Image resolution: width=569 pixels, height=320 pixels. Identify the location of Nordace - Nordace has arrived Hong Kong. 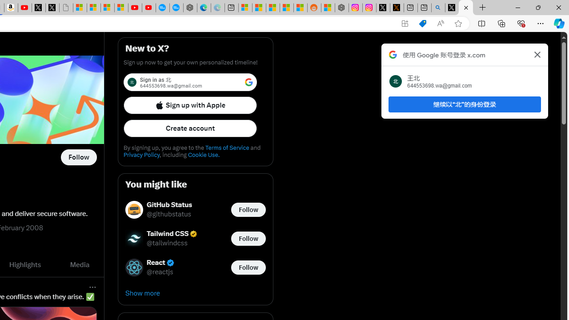
(190, 8).